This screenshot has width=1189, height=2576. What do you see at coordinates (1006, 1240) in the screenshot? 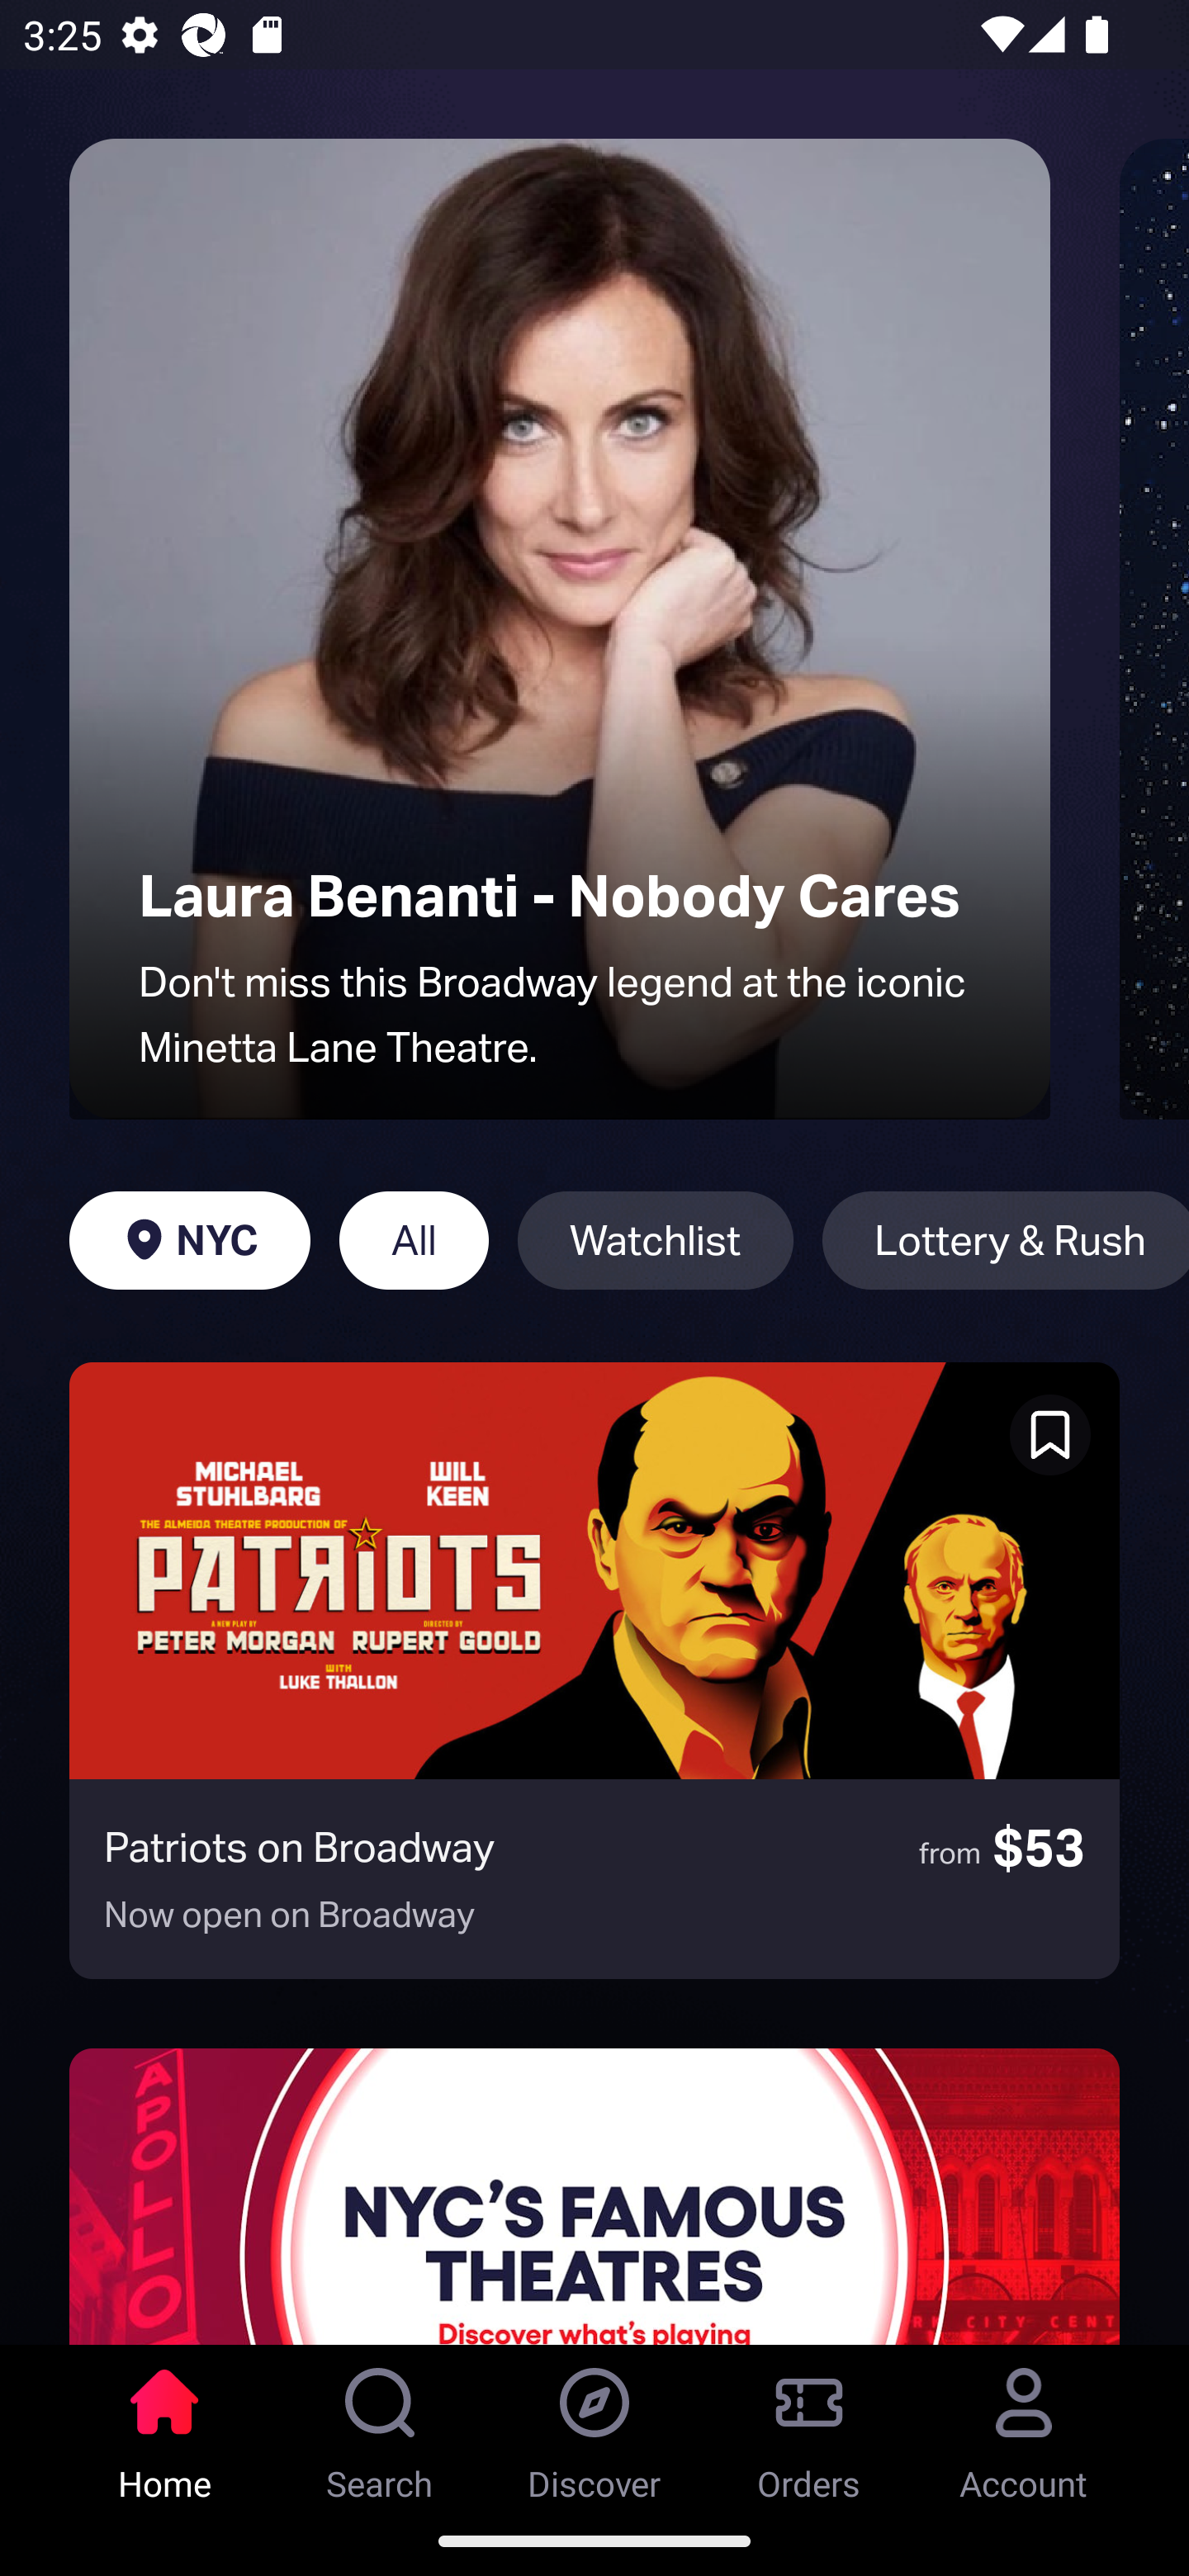
I see `Lottery & Rush` at bounding box center [1006, 1240].